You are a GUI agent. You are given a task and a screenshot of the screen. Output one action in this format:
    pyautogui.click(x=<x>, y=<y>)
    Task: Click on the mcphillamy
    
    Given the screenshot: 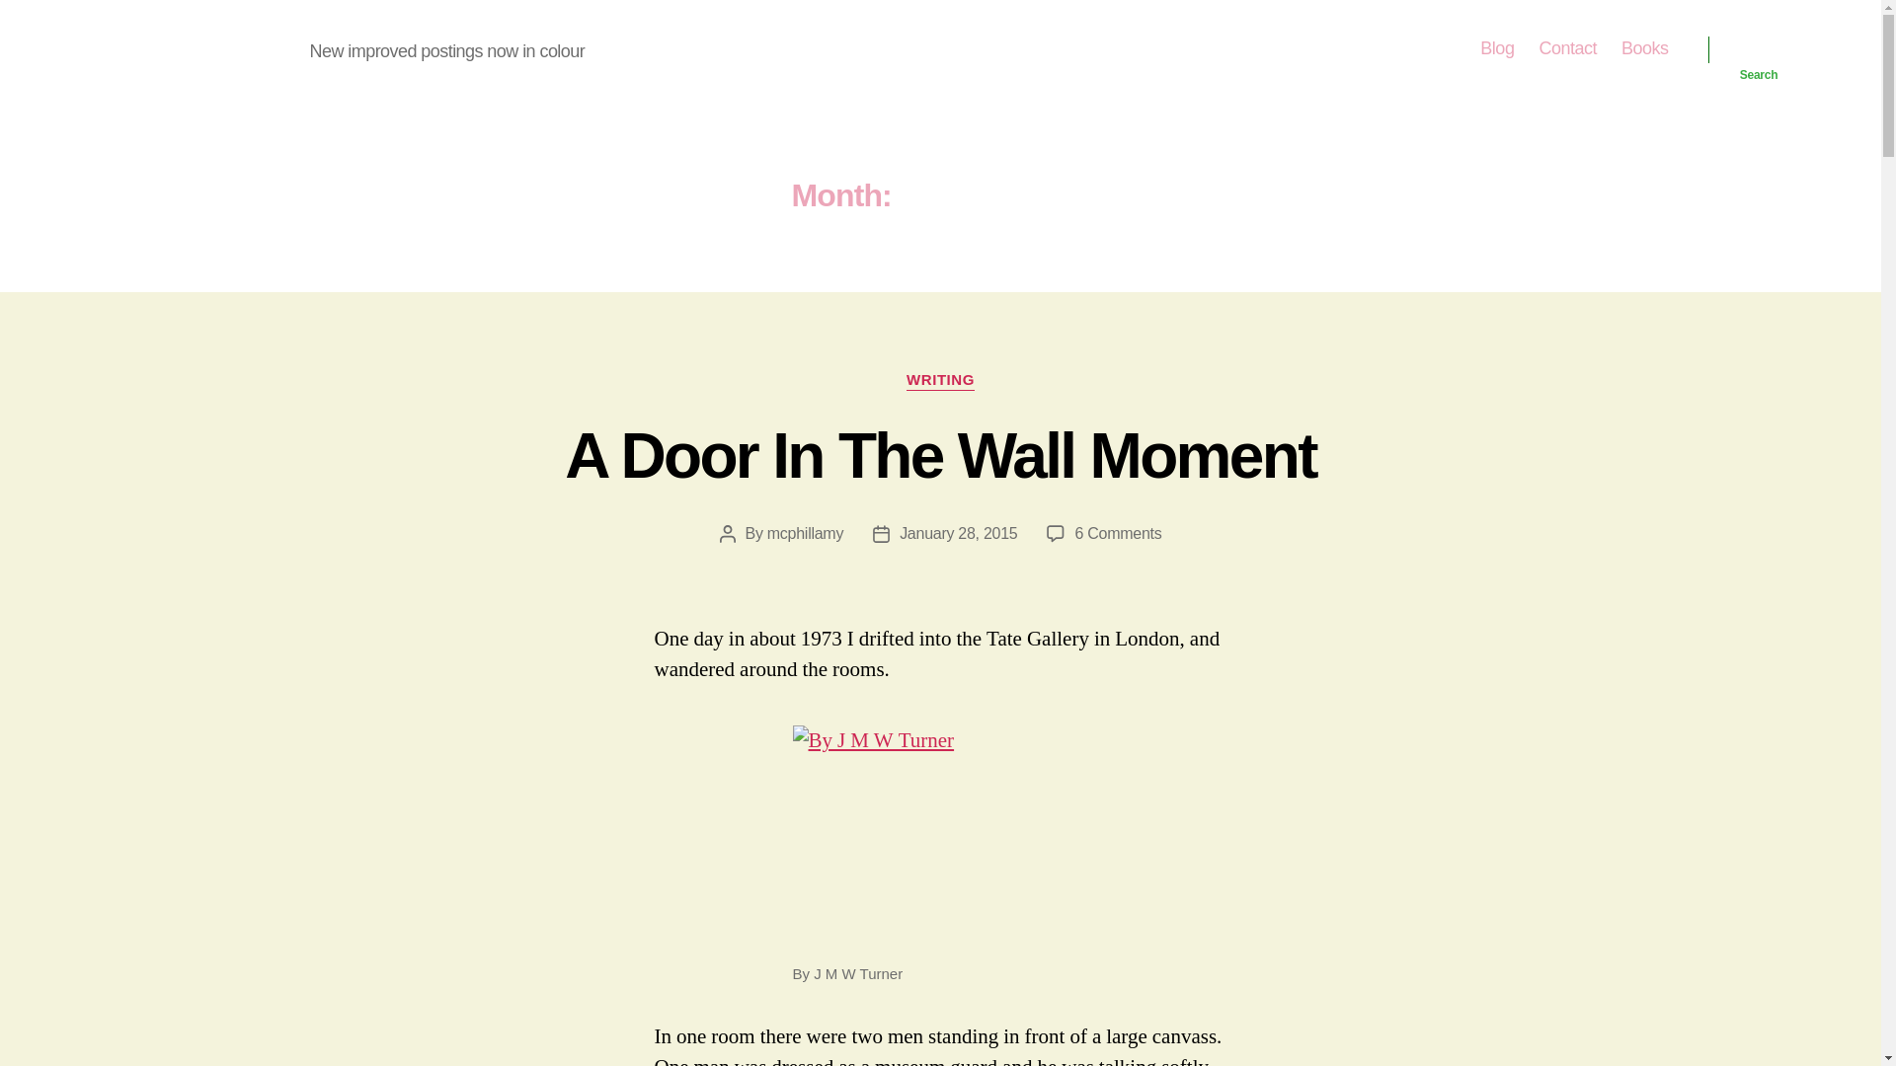 What is the action you would take?
    pyautogui.click(x=806, y=533)
    